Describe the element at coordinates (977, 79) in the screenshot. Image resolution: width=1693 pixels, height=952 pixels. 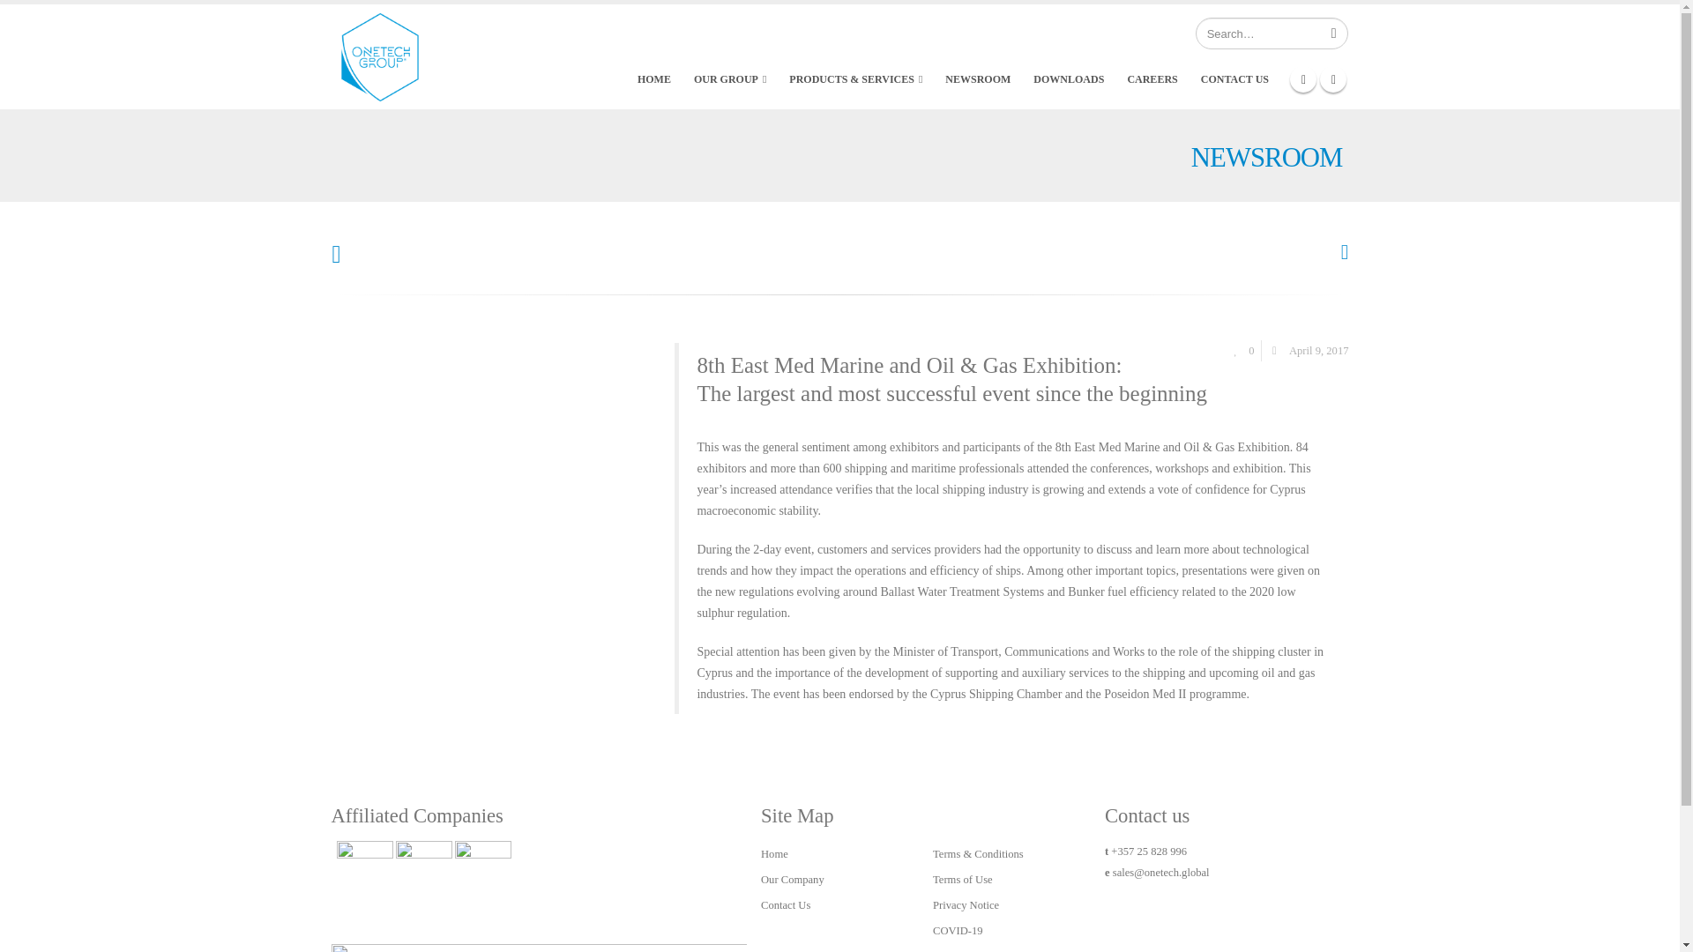
I see `NEWSROOM` at that location.